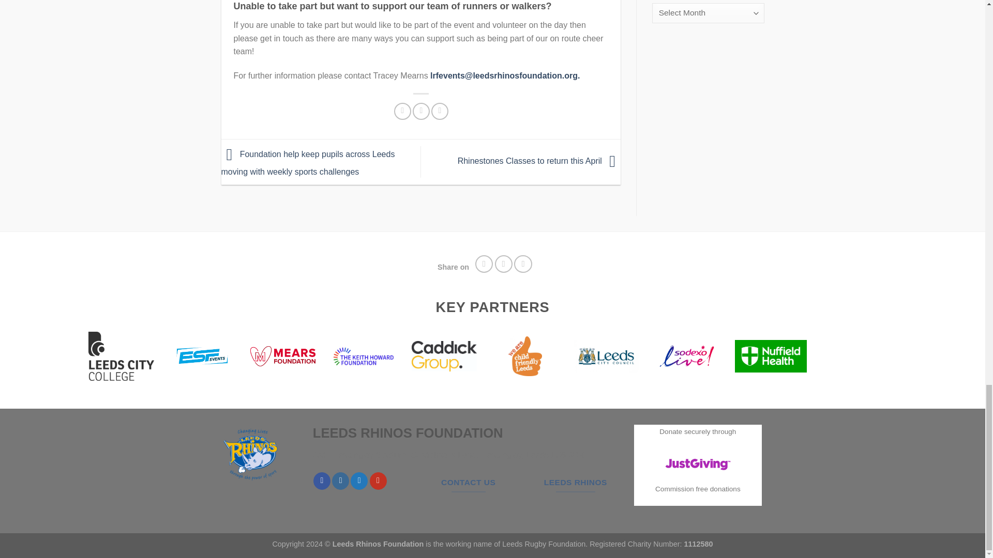  I want to click on Share on Twitter, so click(421, 111).